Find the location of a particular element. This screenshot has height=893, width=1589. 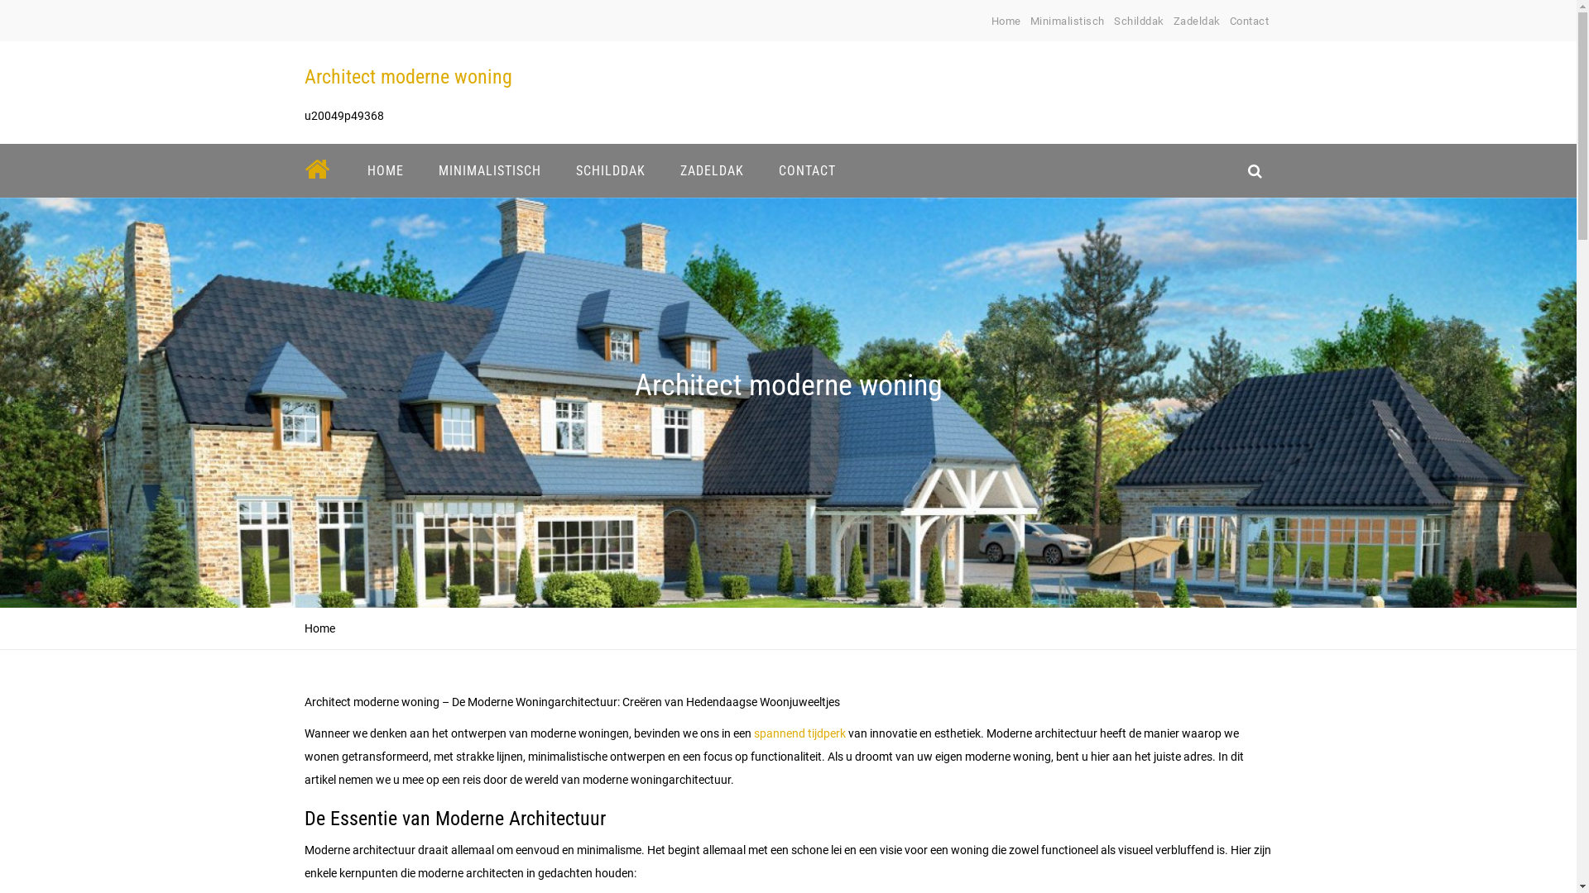

Architect moderne woning is located at coordinates (409, 77).